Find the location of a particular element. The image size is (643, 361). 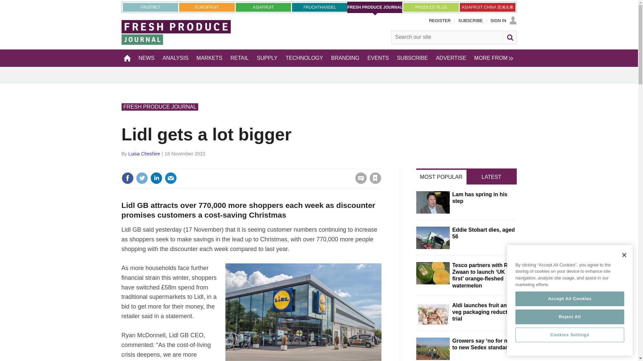

Email this article is located at coordinates (171, 178).